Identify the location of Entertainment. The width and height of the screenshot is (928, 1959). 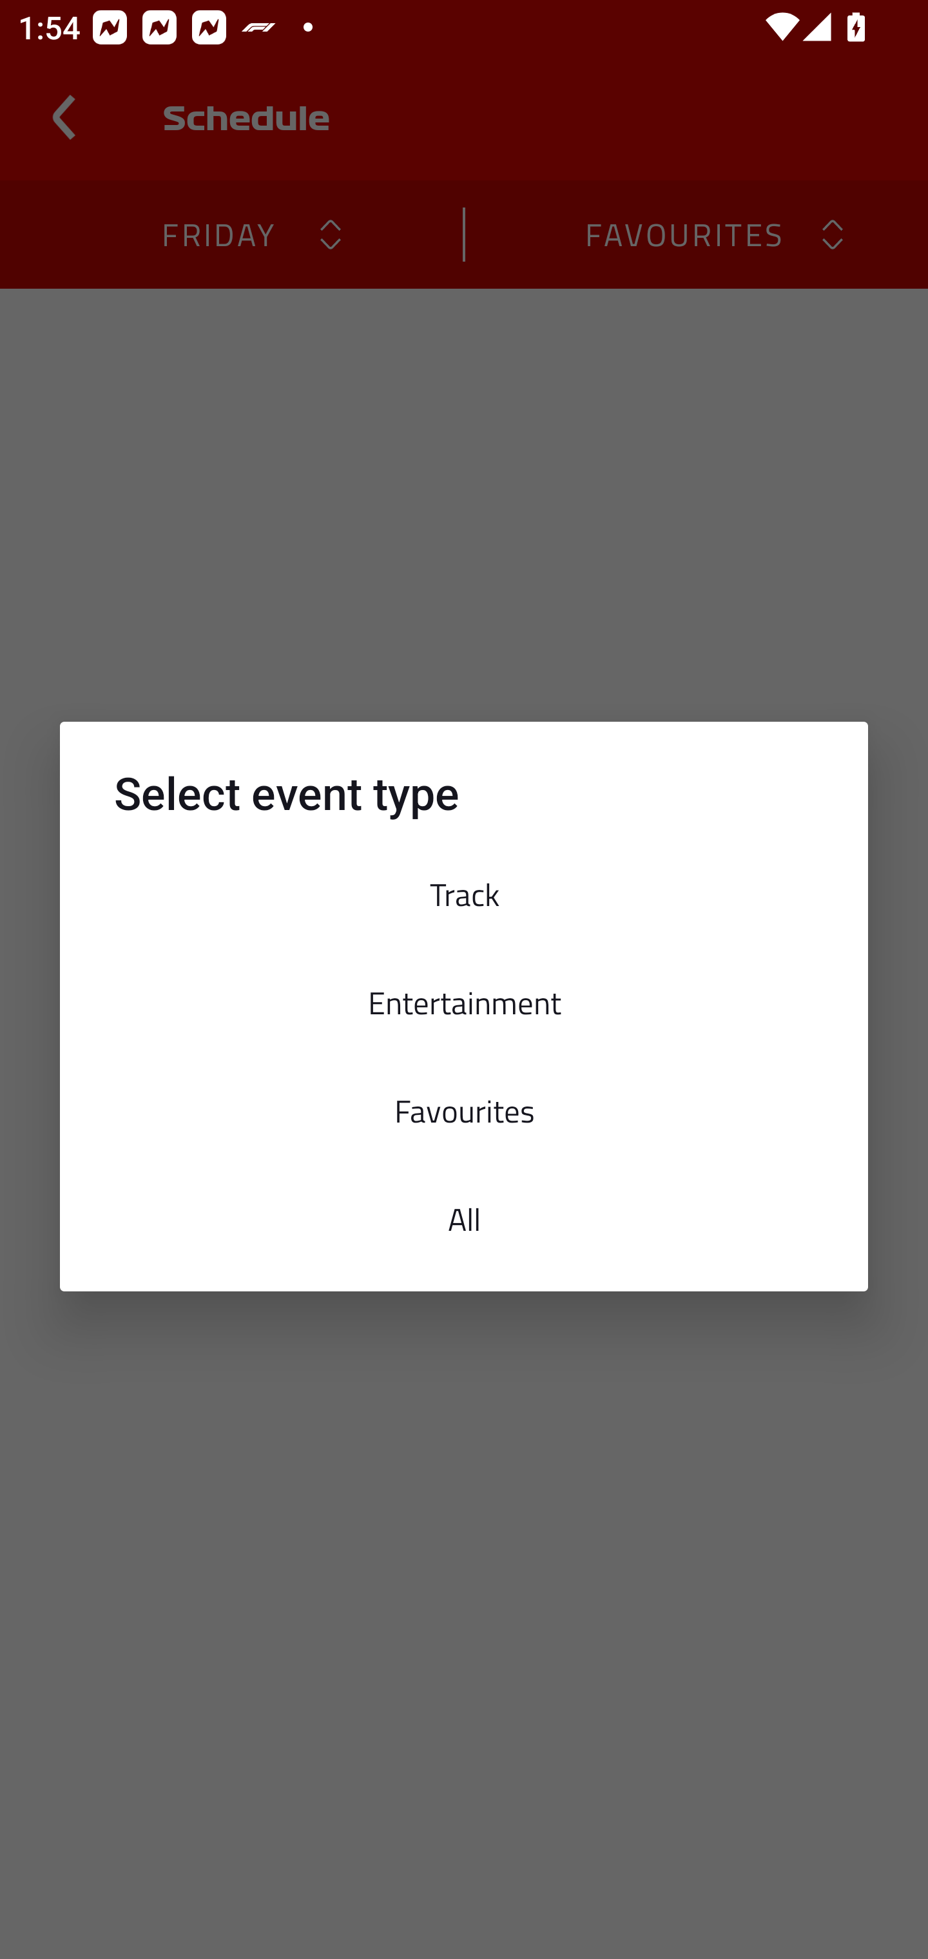
(464, 1001).